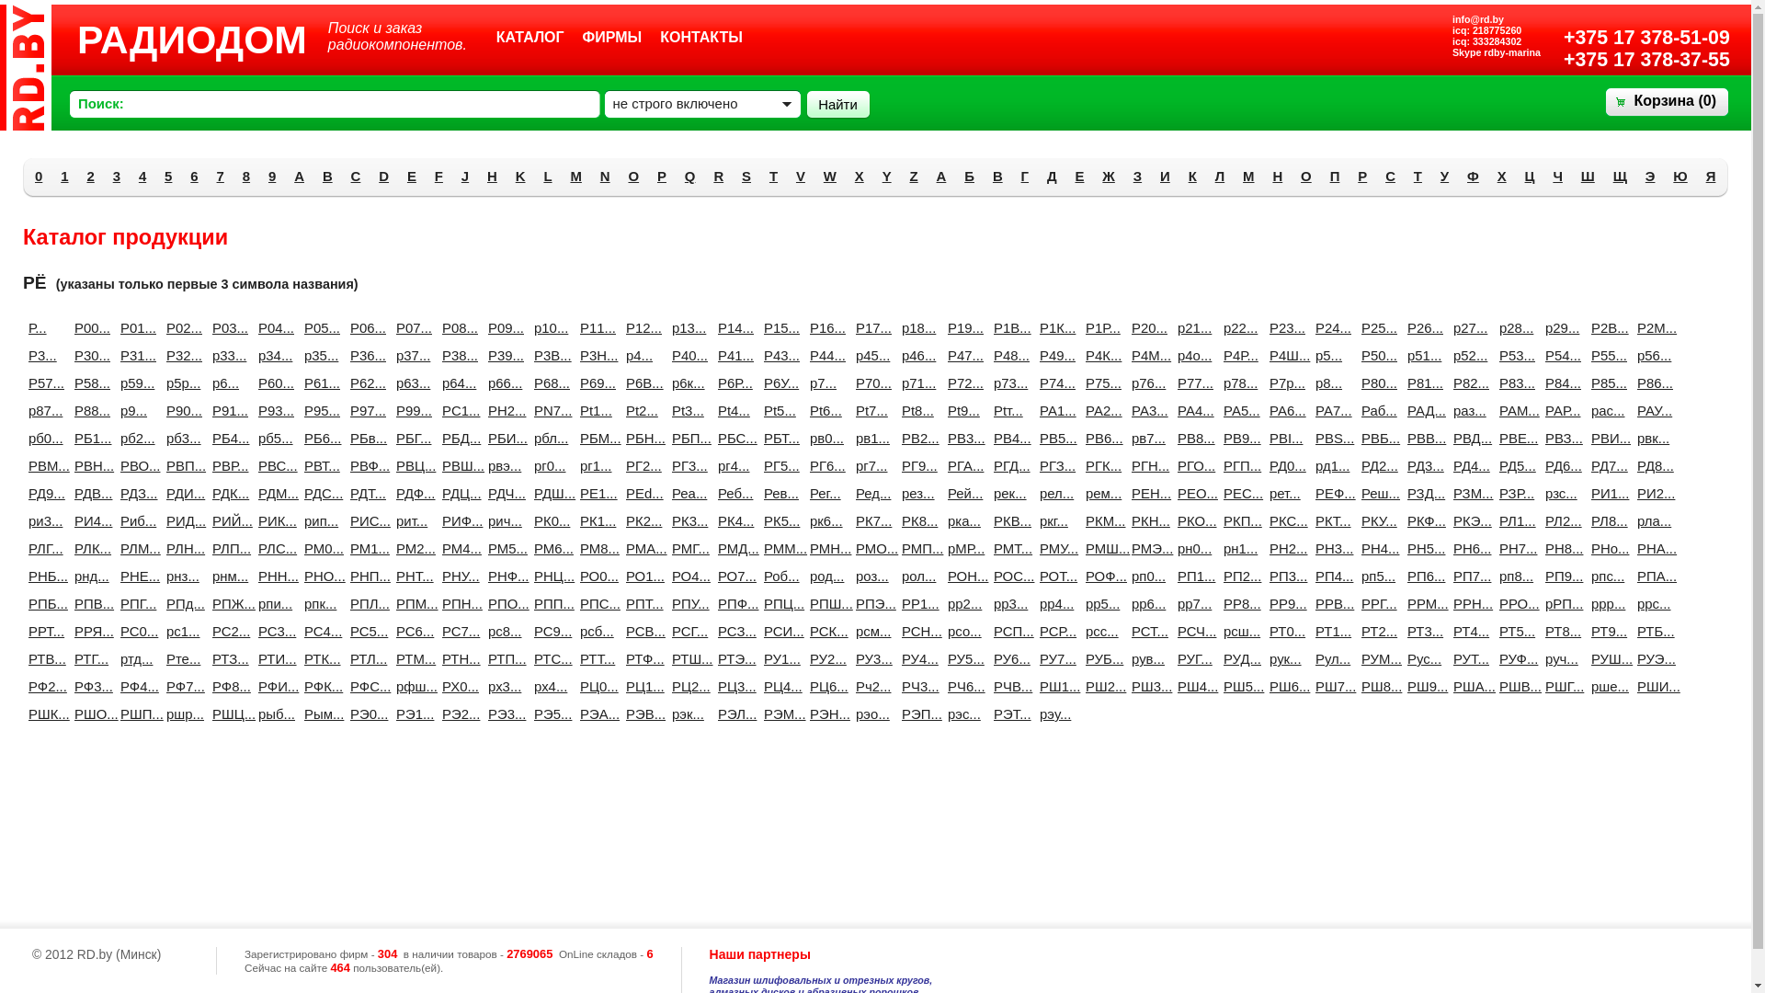 Image resolution: width=1765 pixels, height=993 pixels. I want to click on T, so click(774, 177).